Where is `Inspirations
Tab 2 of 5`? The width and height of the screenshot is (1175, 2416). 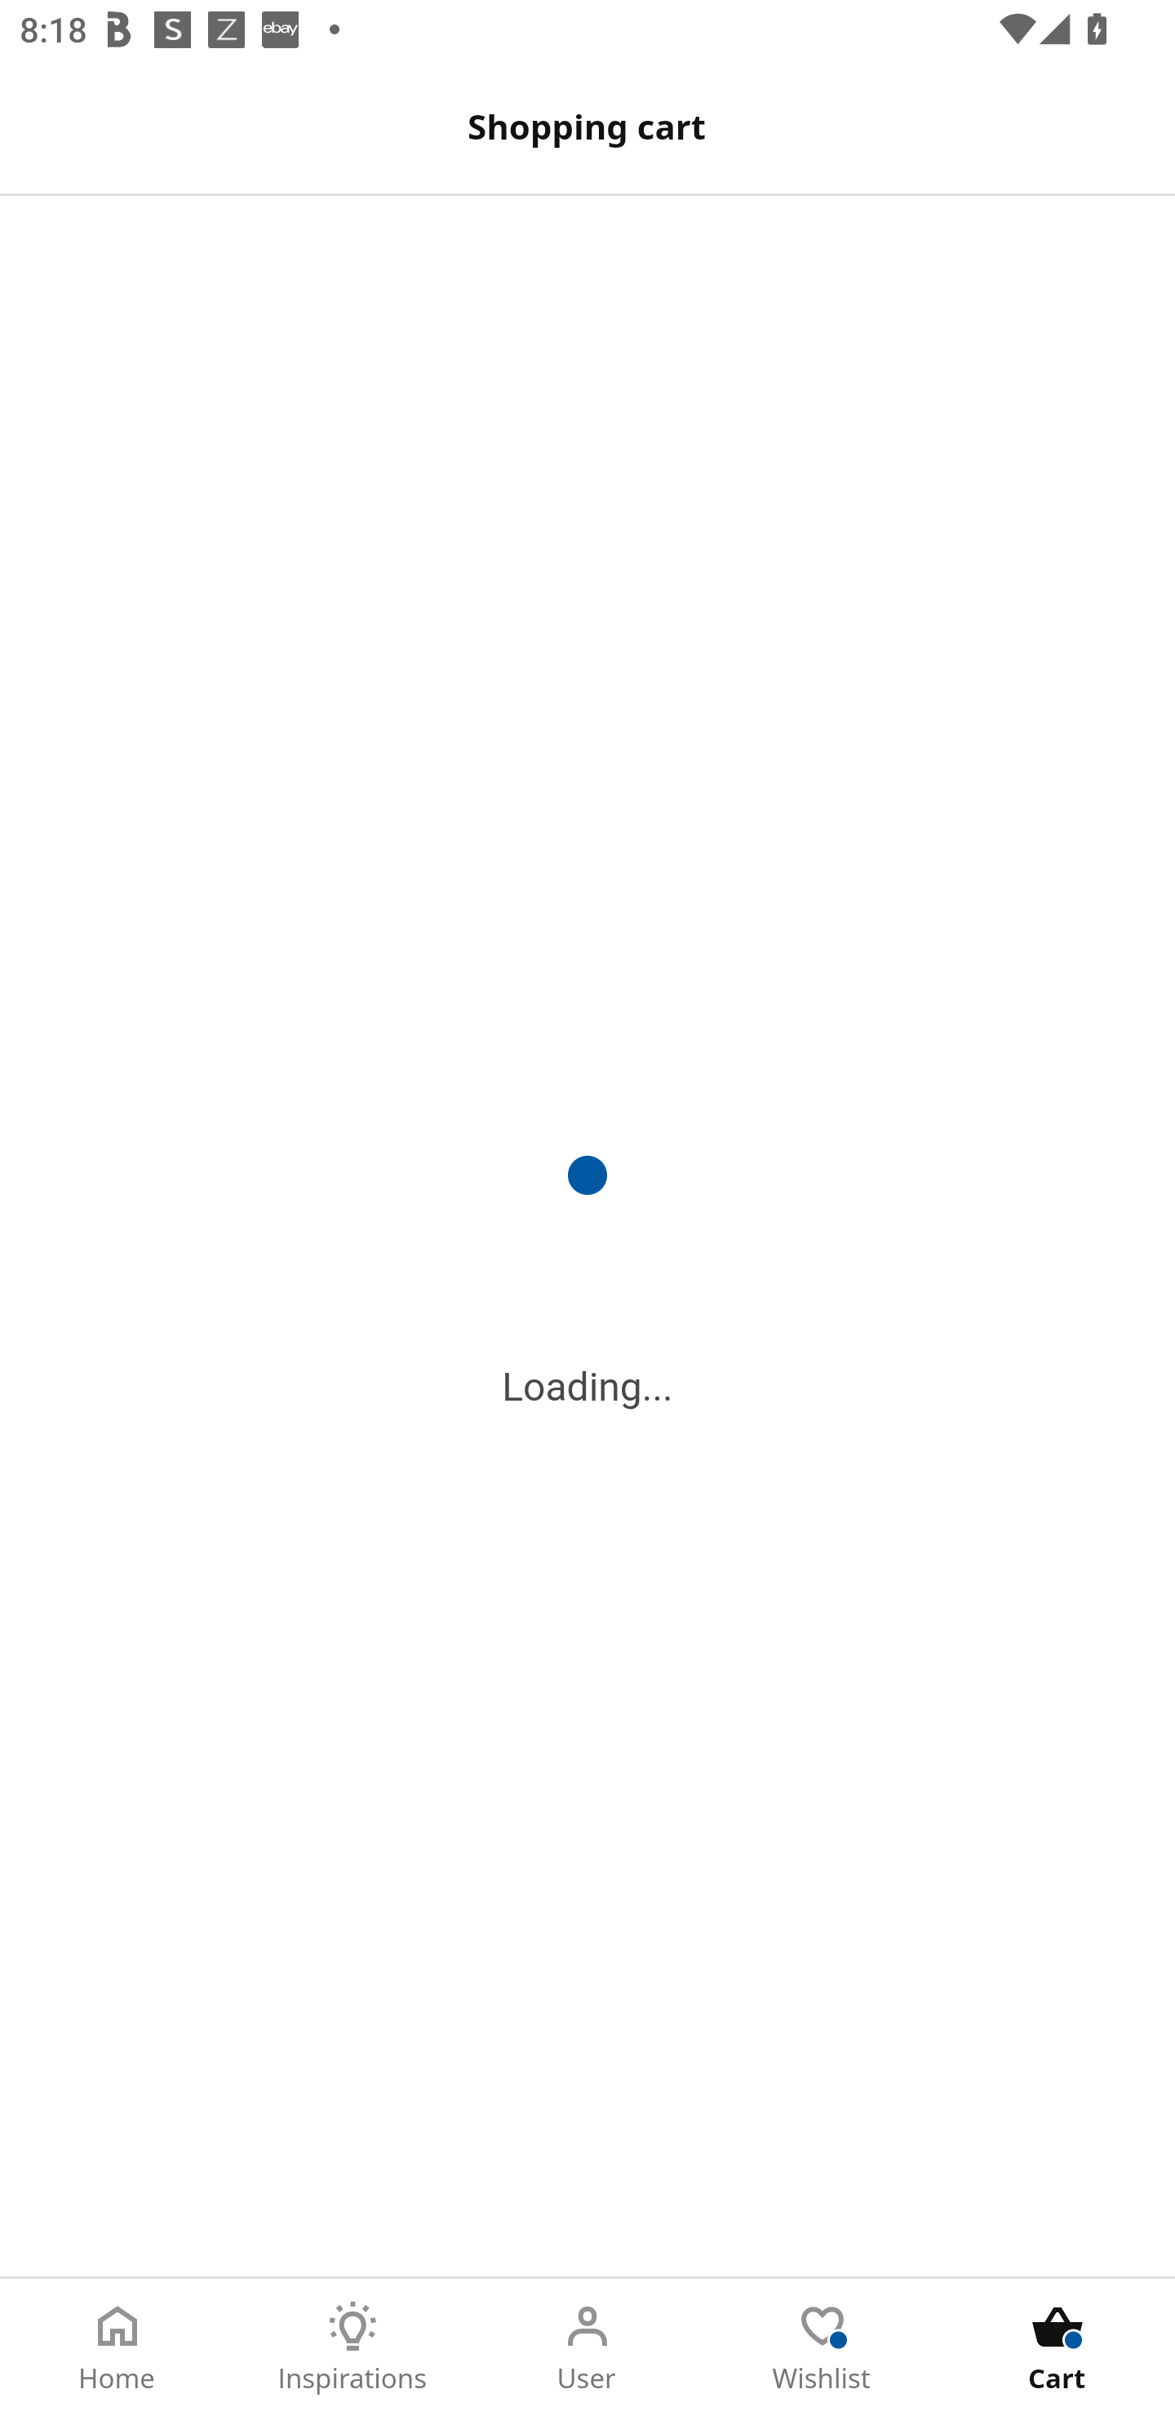 Inspirations
Tab 2 of 5 is located at coordinates (352, 2347).